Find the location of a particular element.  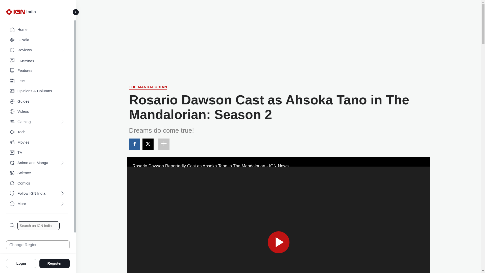

Toggle Sidebar is located at coordinates (76, 12).